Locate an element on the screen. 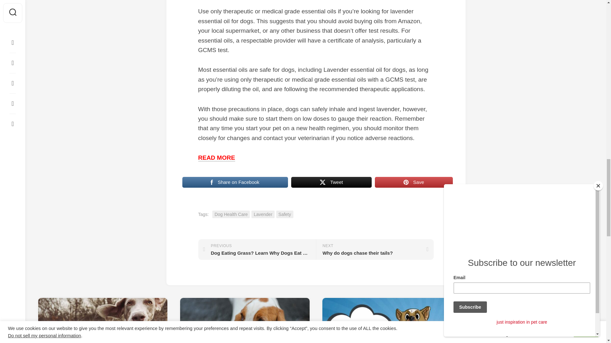  Dog Health Care is located at coordinates (231, 214).